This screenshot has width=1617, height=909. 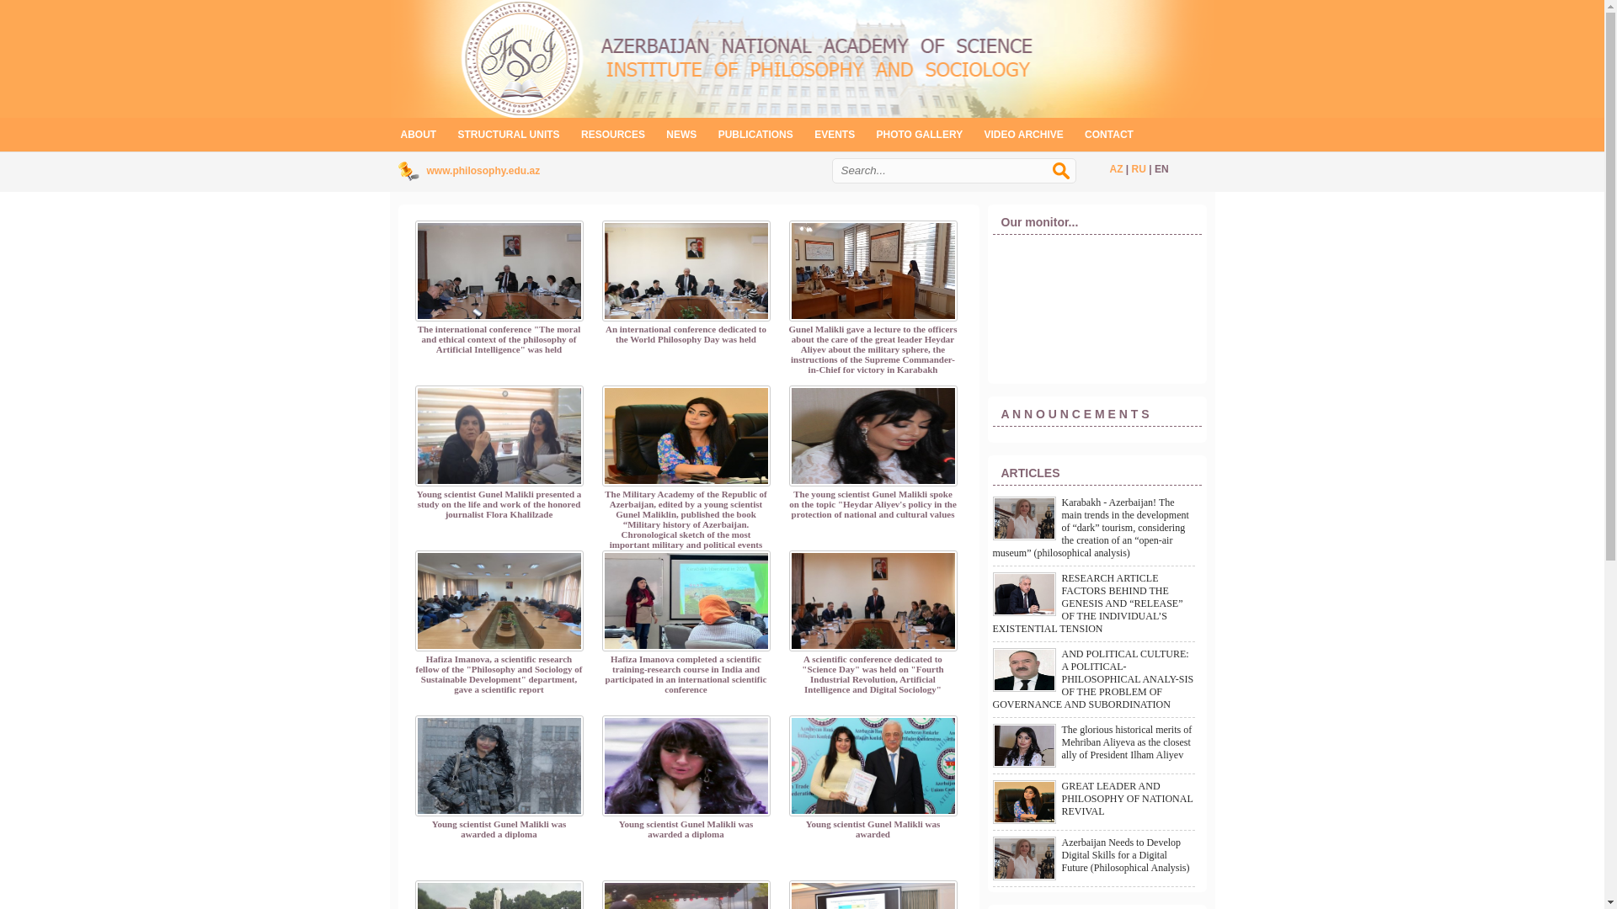 I want to click on ABOUT, so click(x=418, y=135).